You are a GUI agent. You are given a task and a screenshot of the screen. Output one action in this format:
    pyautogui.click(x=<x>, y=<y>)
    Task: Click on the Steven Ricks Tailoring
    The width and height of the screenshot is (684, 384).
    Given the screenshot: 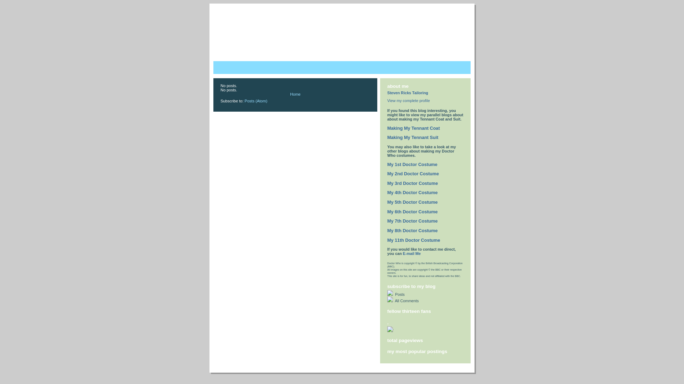 What is the action you would take?
    pyautogui.click(x=408, y=93)
    